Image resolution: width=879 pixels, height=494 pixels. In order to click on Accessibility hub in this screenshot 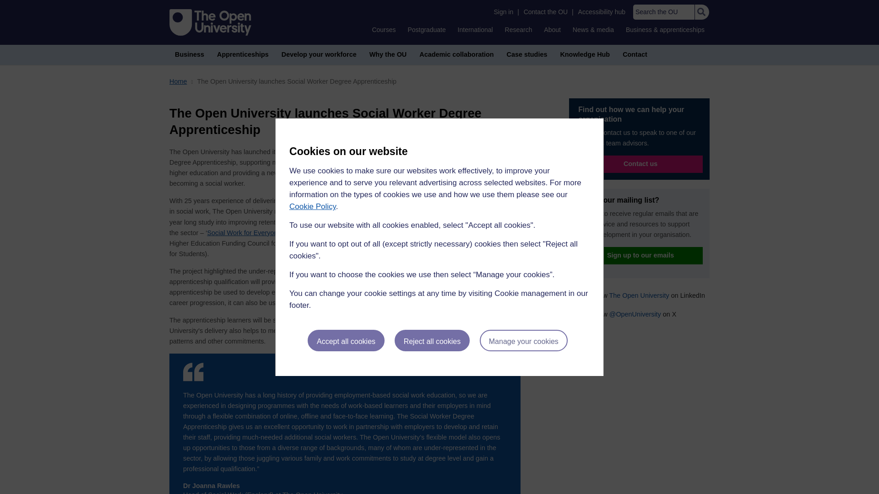, I will do `click(602, 12)`.